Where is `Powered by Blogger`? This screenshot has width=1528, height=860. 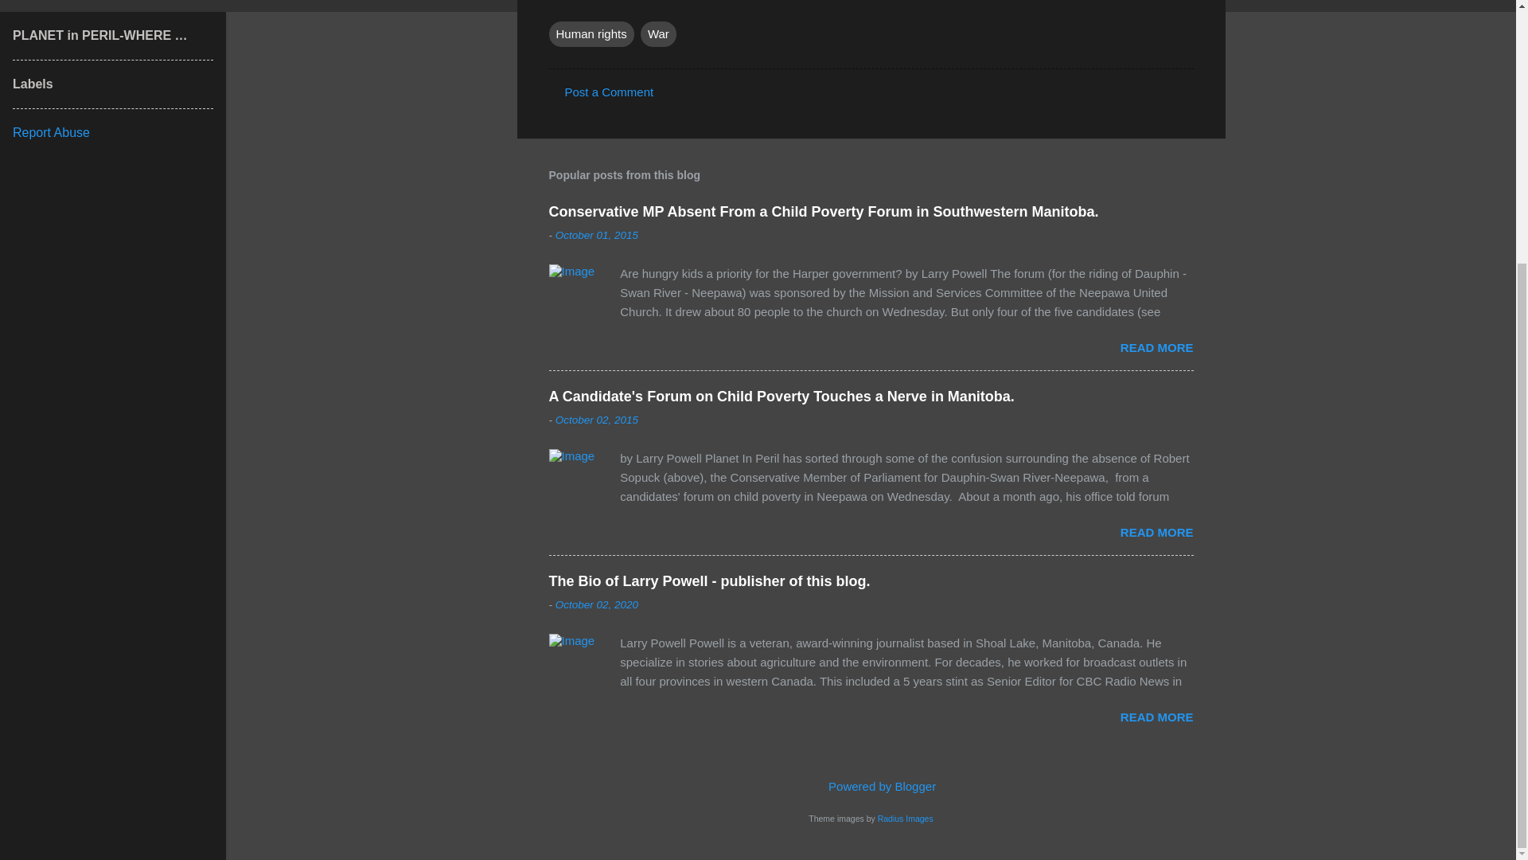
Powered by Blogger is located at coordinates (871, 785).